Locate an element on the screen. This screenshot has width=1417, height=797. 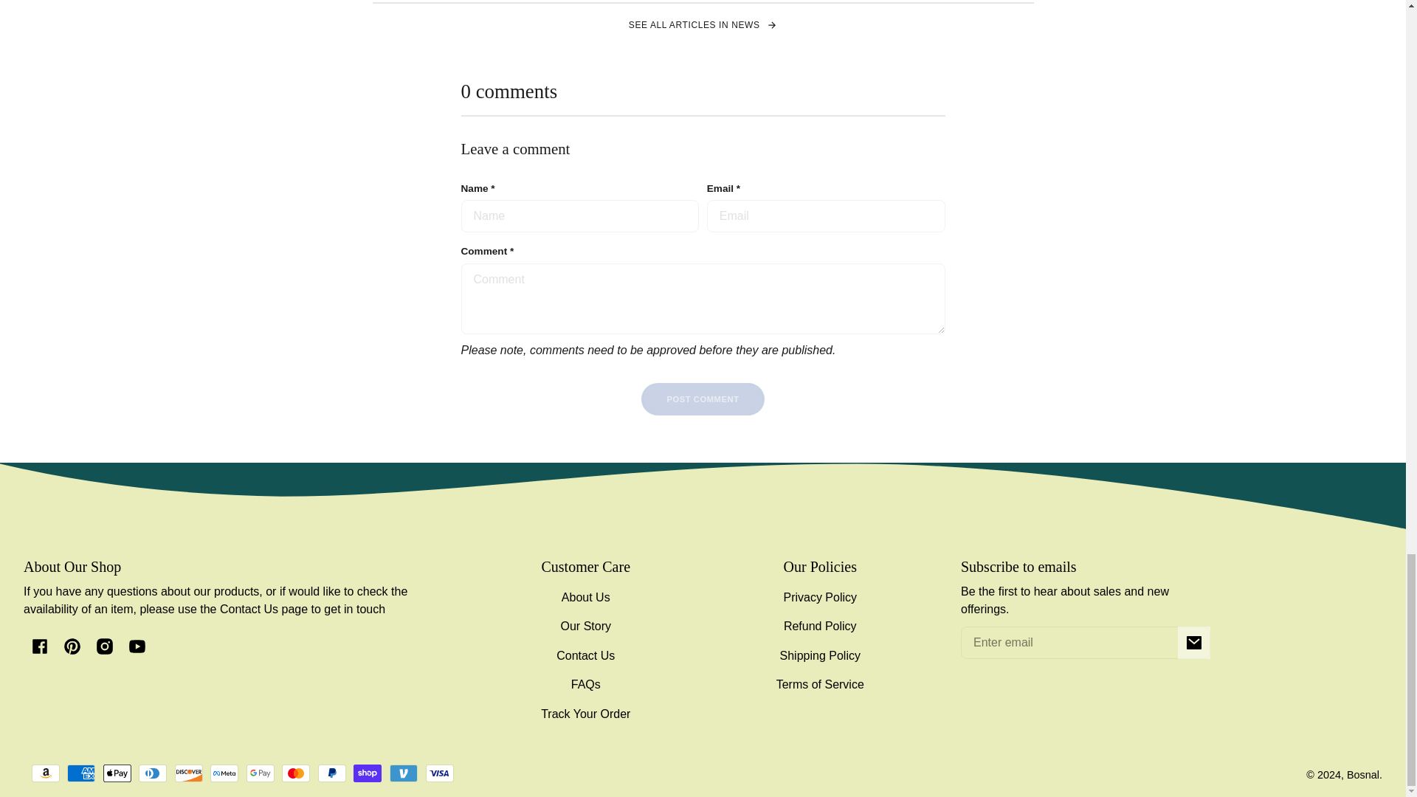
Amazon is located at coordinates (45, 773).